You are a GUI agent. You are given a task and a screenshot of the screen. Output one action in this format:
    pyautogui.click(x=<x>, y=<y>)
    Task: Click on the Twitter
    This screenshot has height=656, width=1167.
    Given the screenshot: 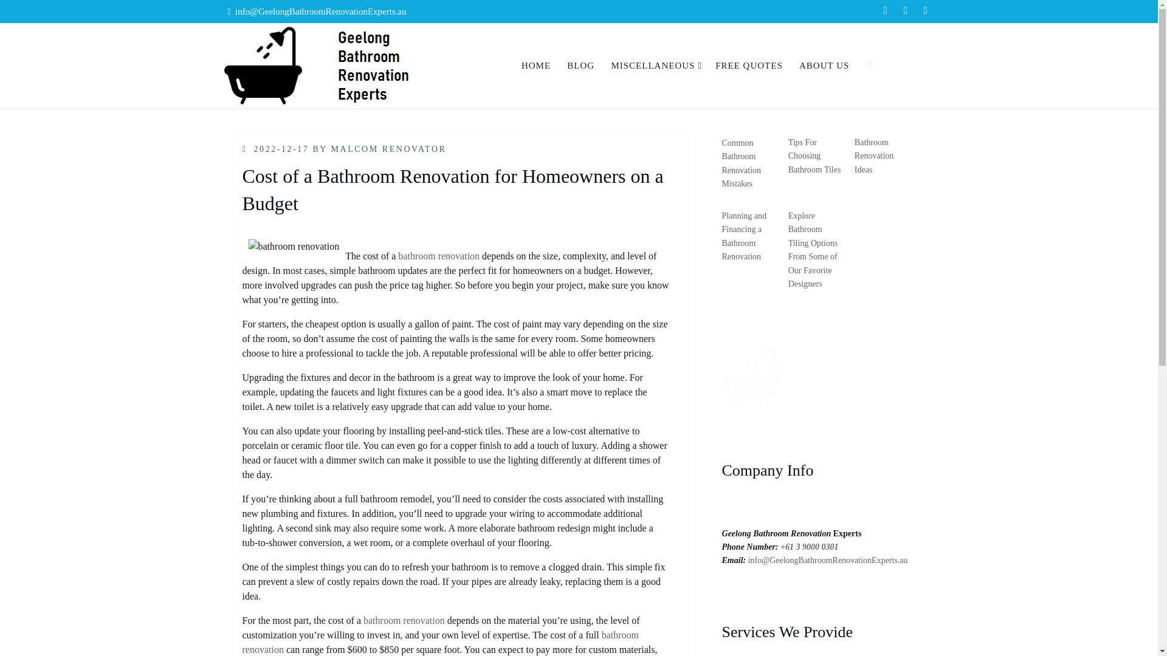 What is the action you would take?
    pyautogui.click(x=904, y=12)
    